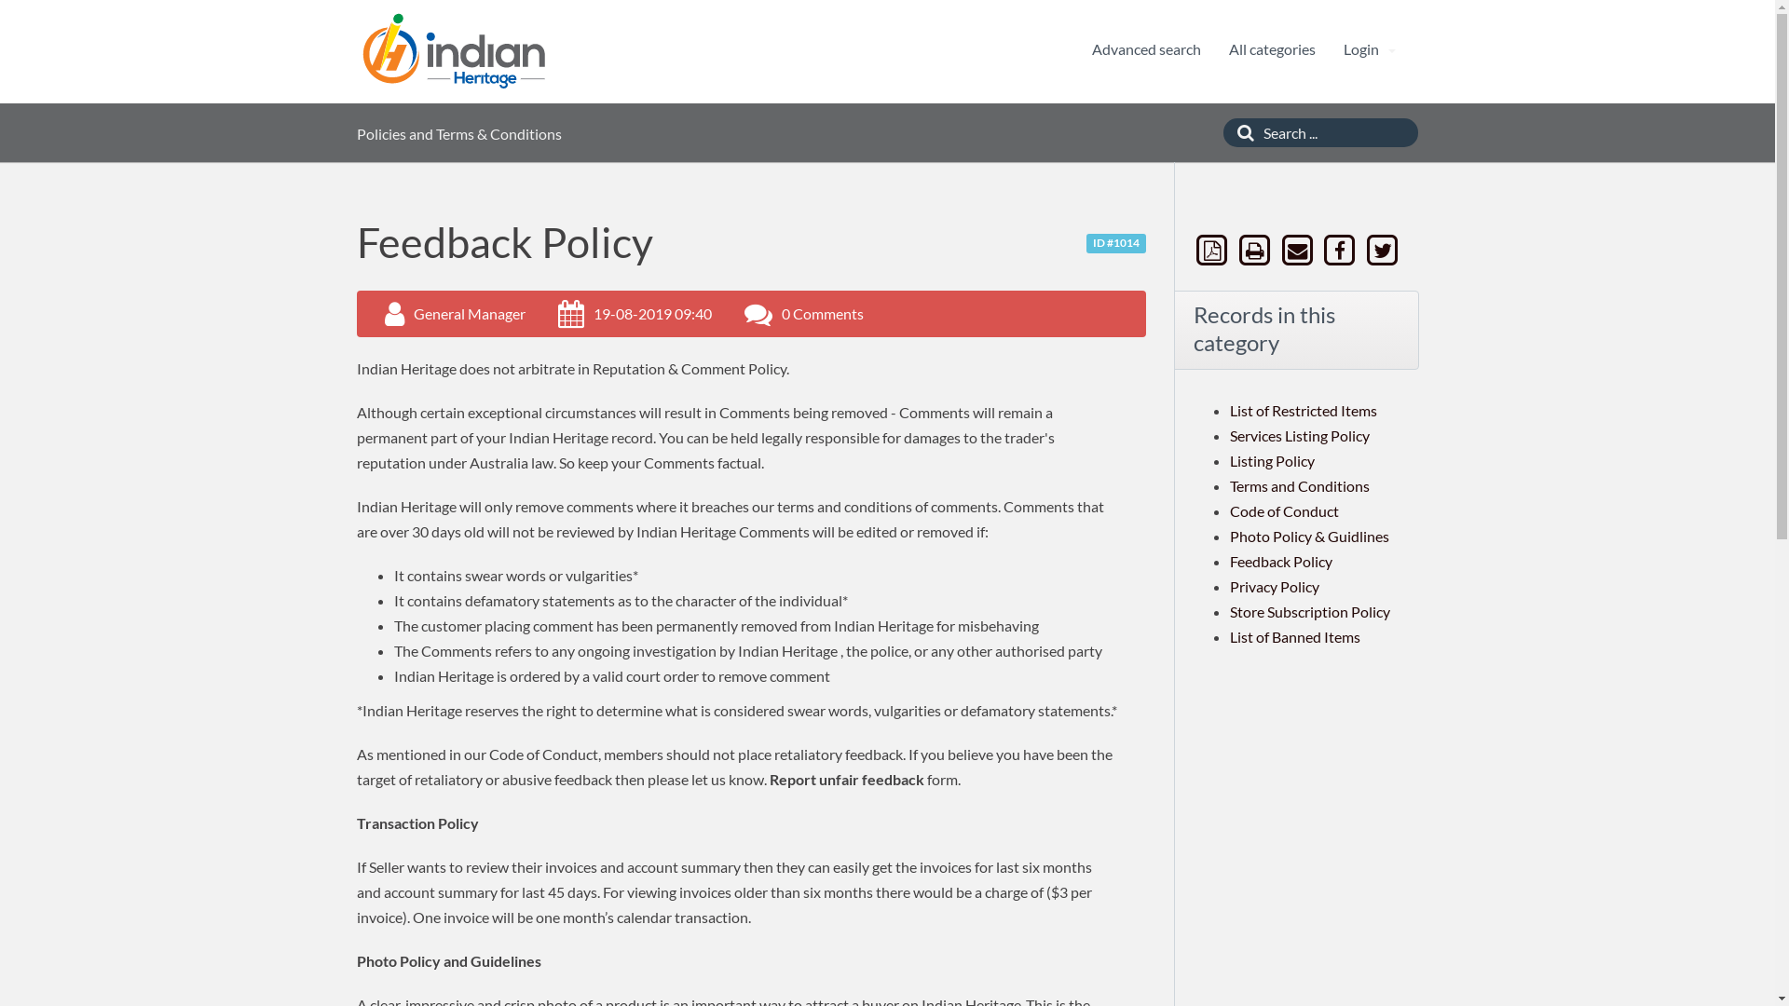  What do you see at coordinates (1299, 250) in the screenshot?
I see `Send FAQ to a friend` at bounding box center [1299, 250].